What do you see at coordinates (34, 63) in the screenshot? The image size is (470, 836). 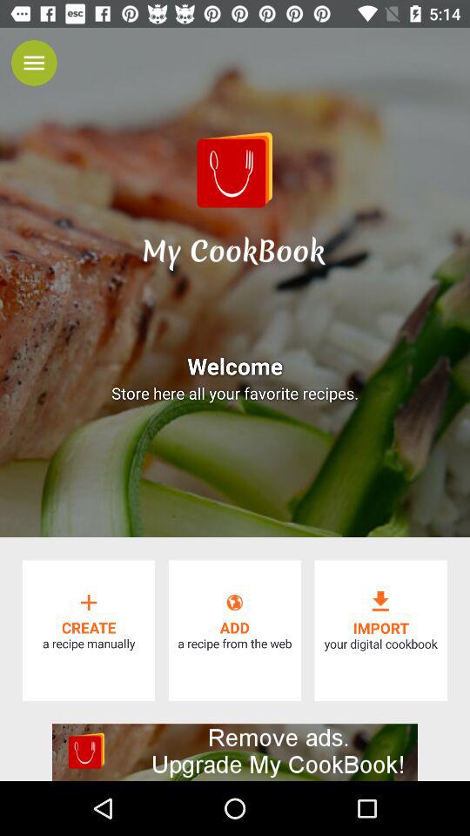 I see `view page links` at bounding box center [34, 63].